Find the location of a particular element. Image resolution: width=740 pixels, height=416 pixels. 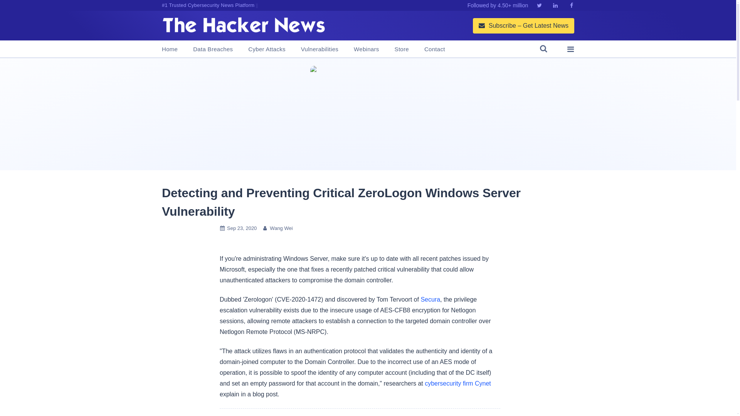

Contact is located at coordinates (435, 49).